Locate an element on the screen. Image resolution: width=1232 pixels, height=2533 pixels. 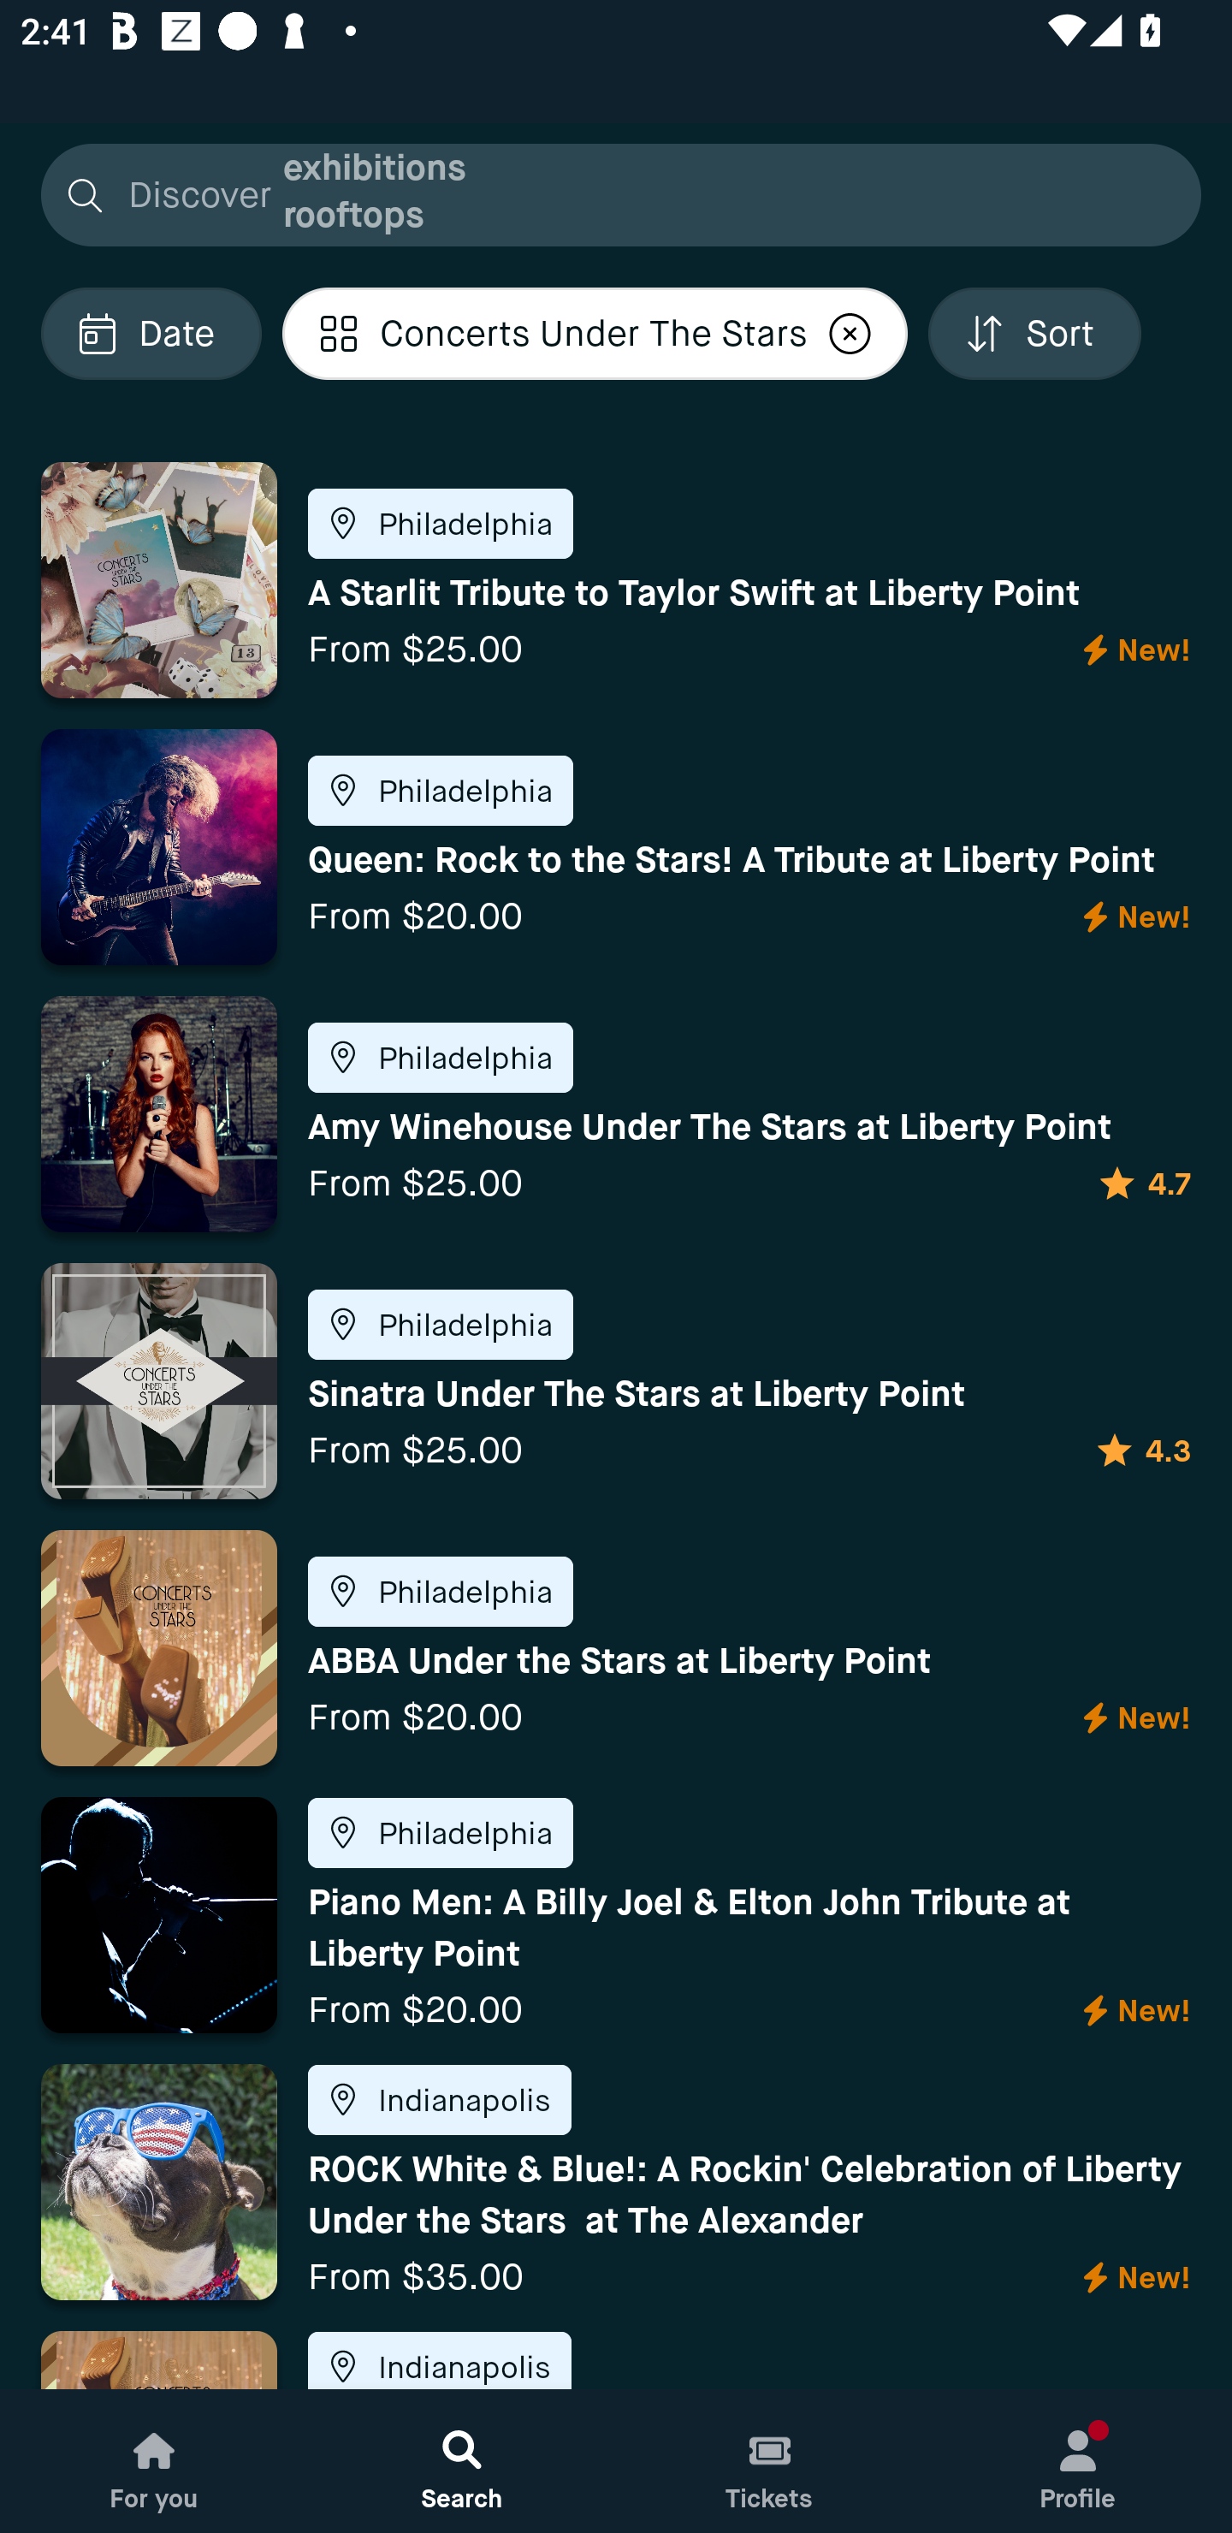
Discover exhibitions is located at coordinates (613, 194).